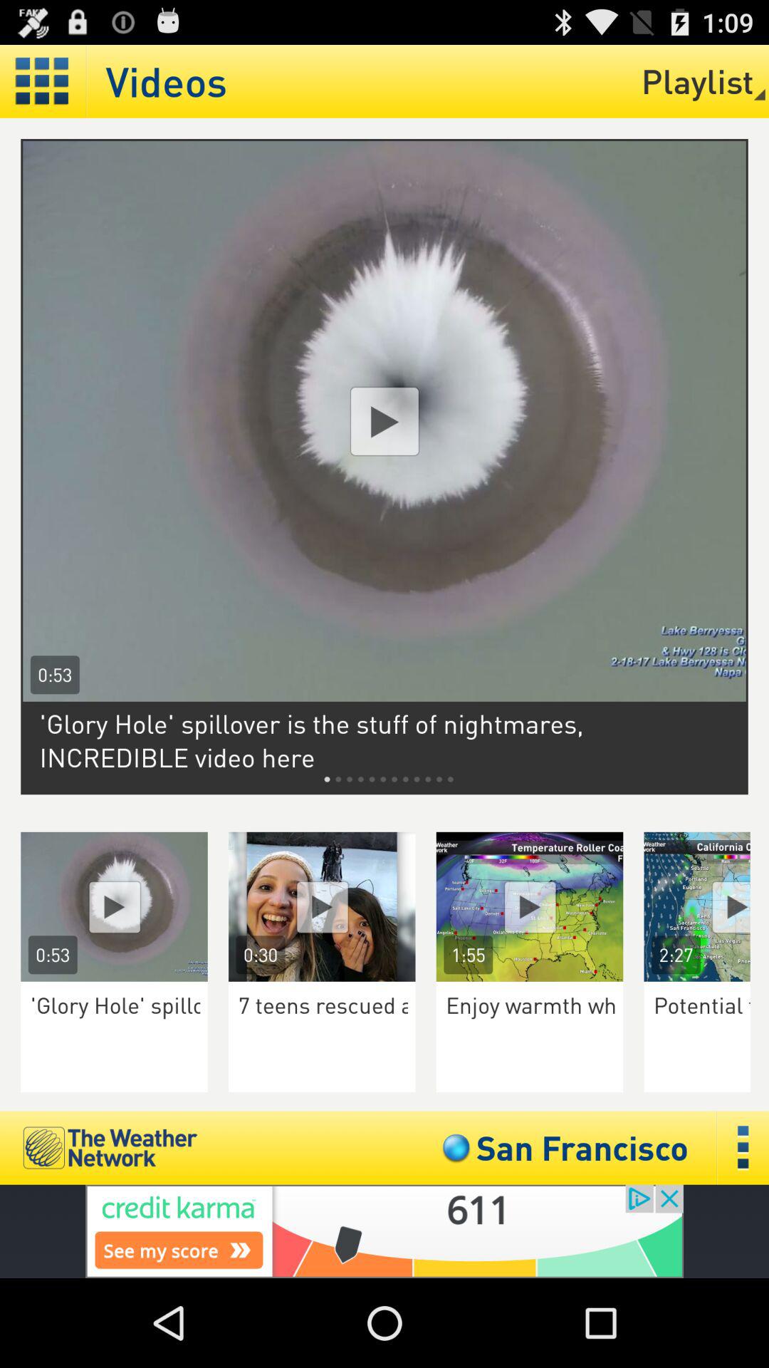 This screenshot has height=1368, width=769. What do you see at coordinates (384, 1231) in the screenshot?
I see `advertisement click` at bounding box center [384, 1231].